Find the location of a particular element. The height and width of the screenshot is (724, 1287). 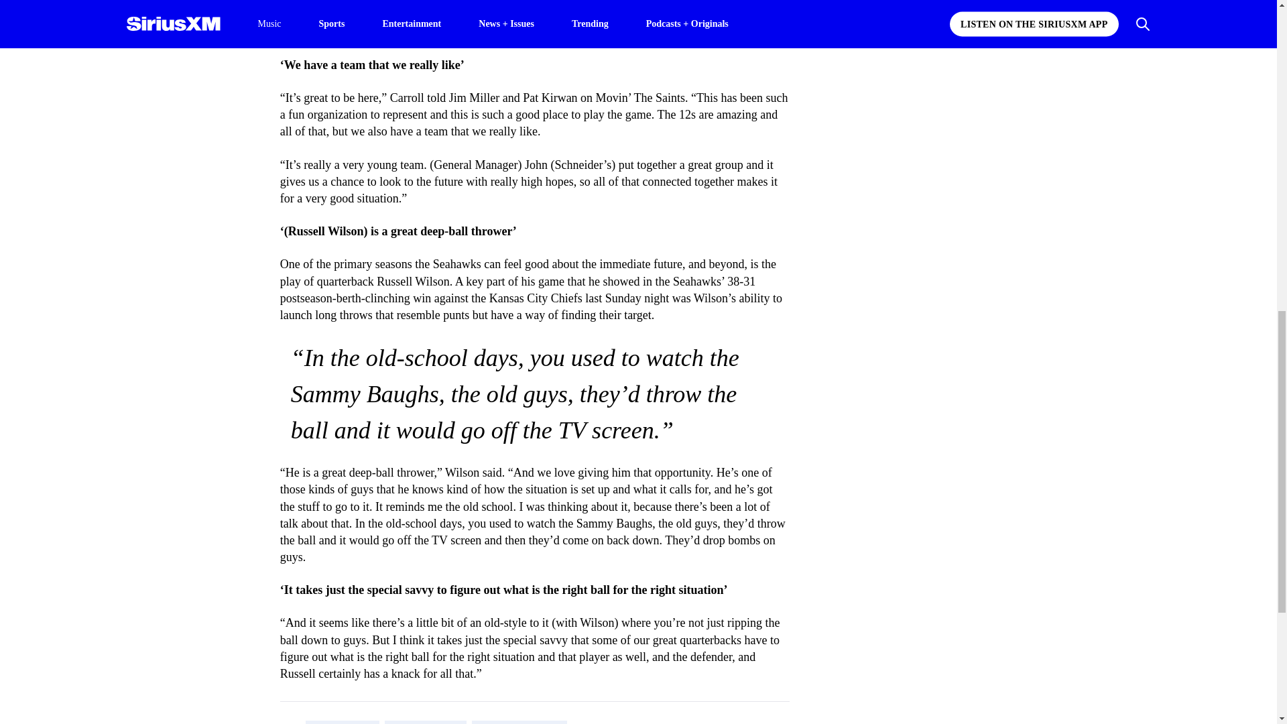

PETE CARROLL is located at coordinates (343, 722).